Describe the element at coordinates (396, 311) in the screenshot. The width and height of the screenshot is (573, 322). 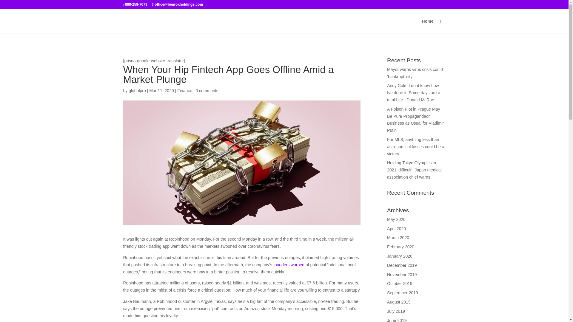
I see `July 2019` at that location.